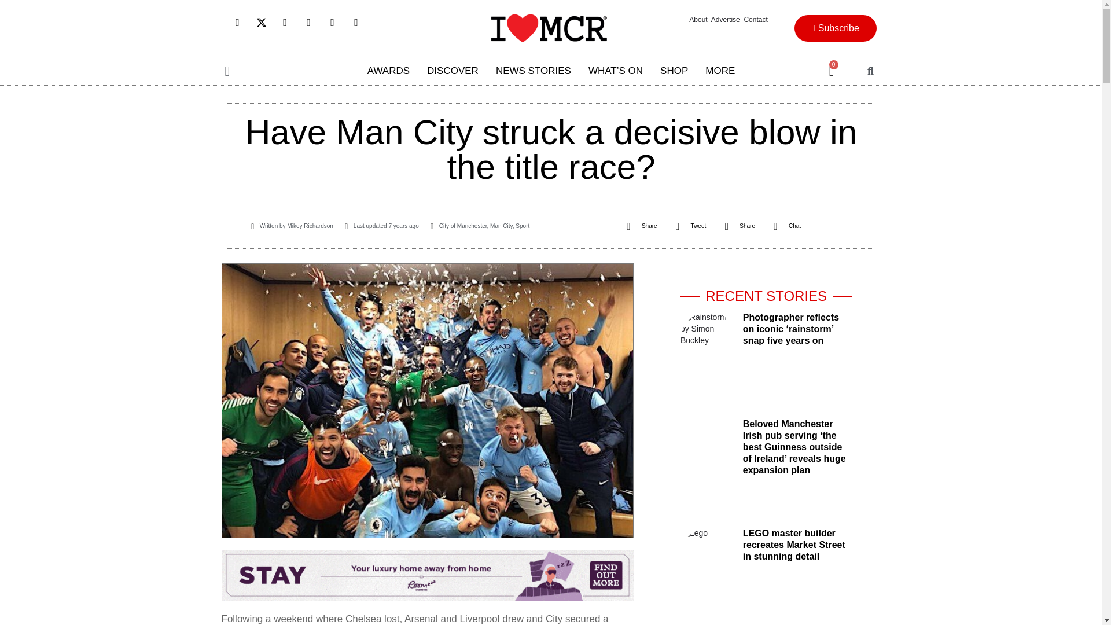  I want to click on AWARDS, so click(389, 71).